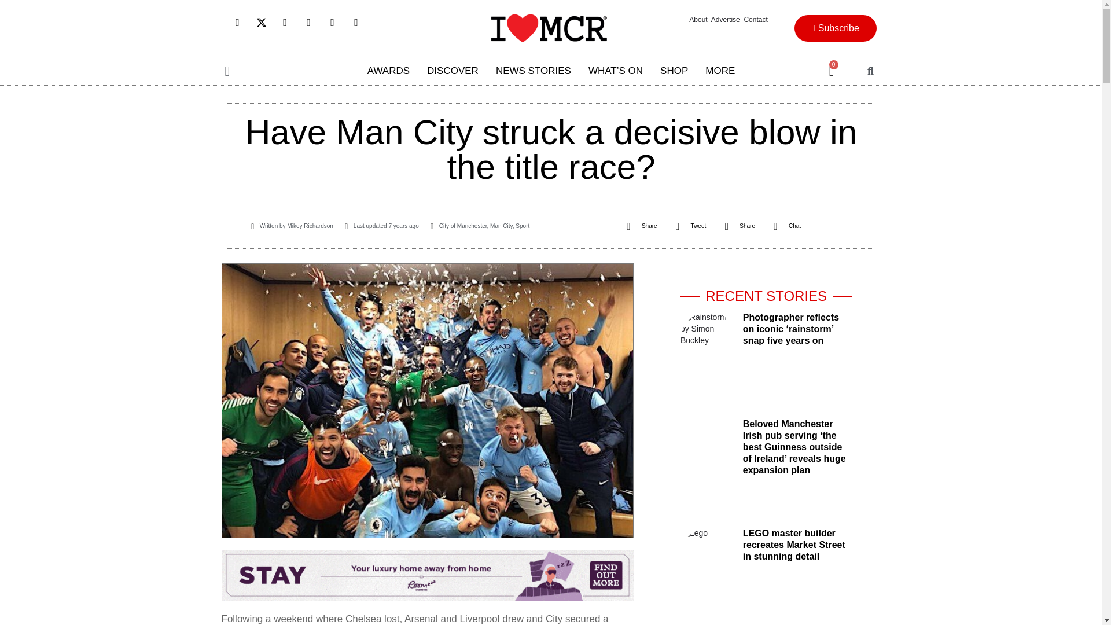  I want to click on AWARDS, so click(389, 71).